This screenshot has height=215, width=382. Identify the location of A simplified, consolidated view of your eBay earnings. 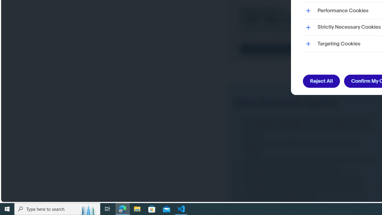
(306, 189).